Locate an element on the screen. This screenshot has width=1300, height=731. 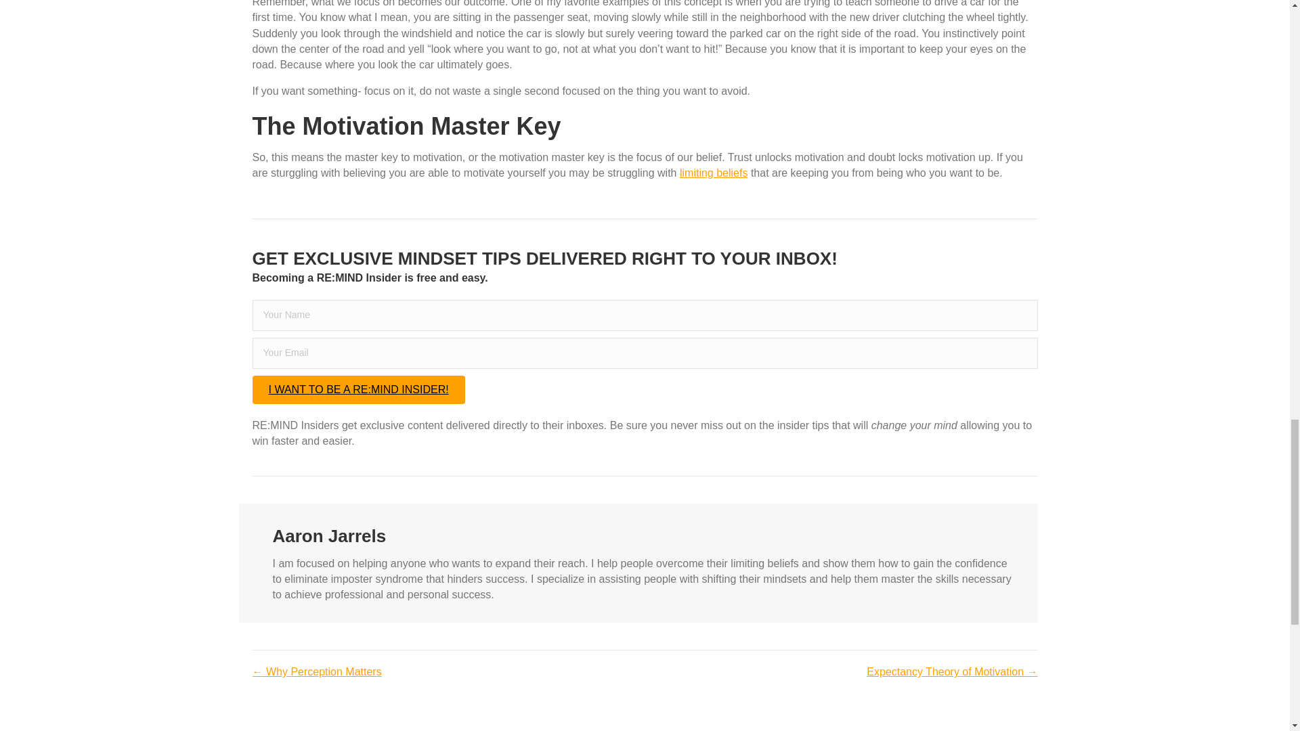
limiting beliefs is located at coordinates (714, 173).